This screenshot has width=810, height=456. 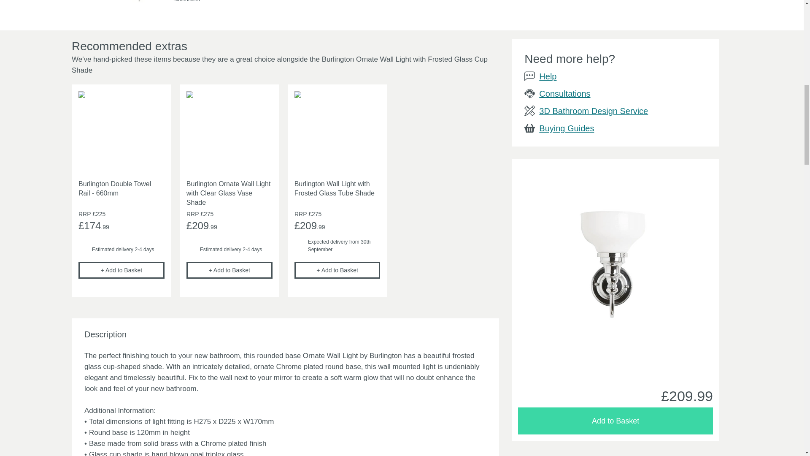 What do you see at coordinates (84, 214) in the screenshot?
I see `Recommended Retail Price` at bounding box center [84, 214].